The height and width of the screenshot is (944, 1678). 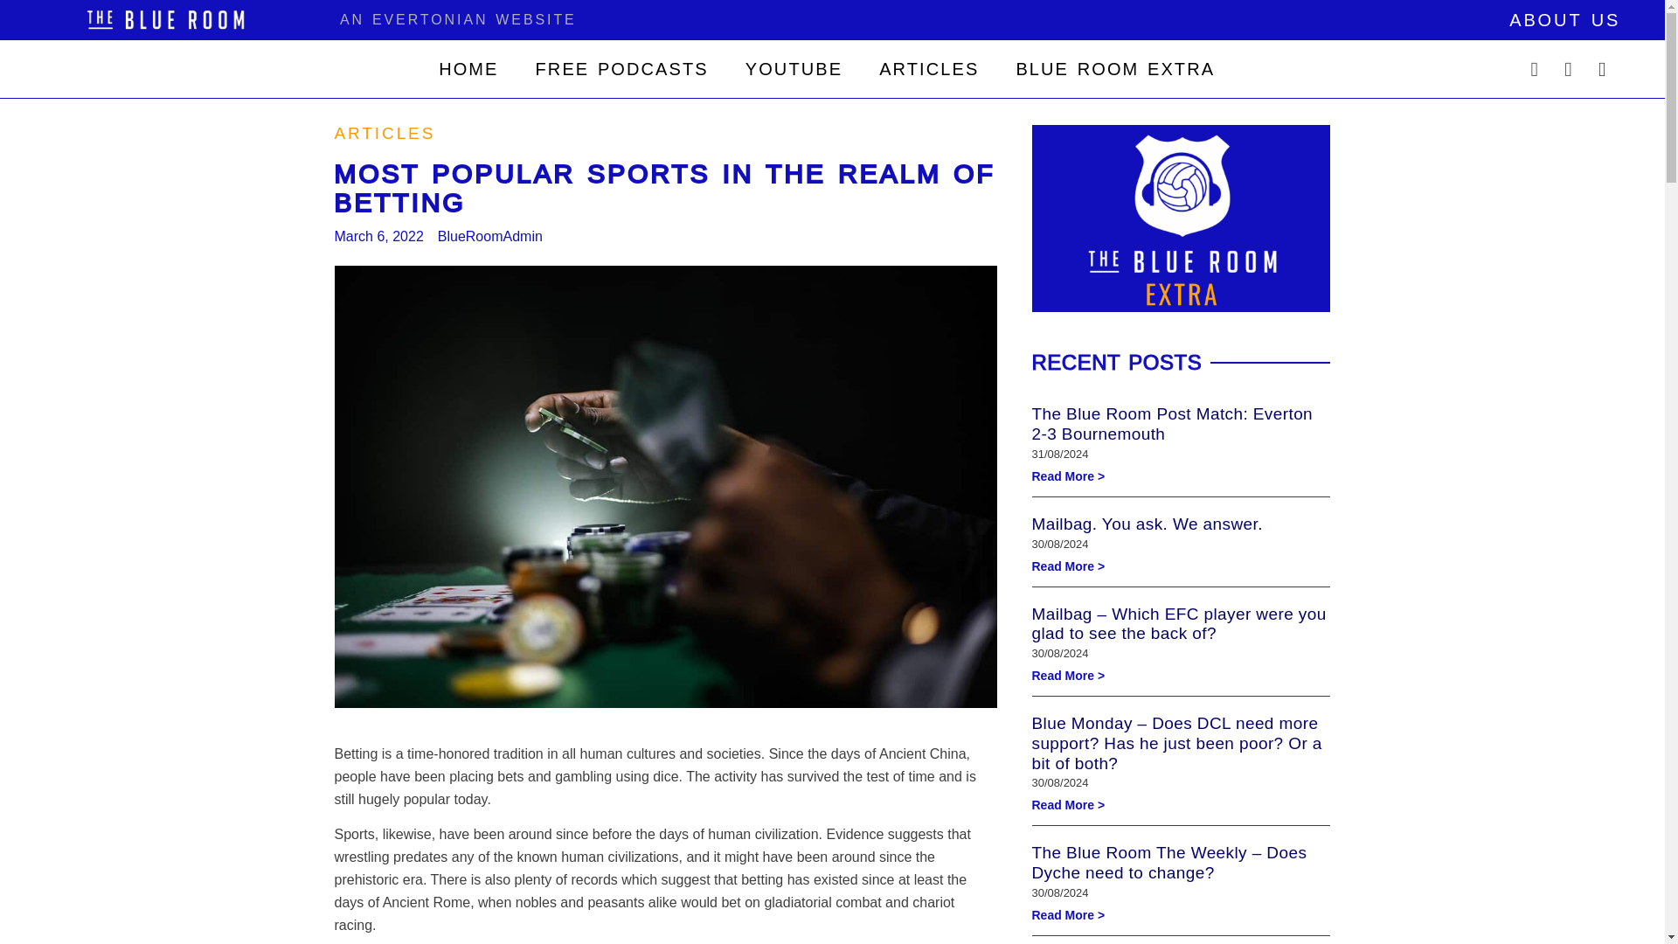 What do you see at coordinates (489, 237) in the screenshot?
I see `BlueRoomAdmin` at bounding box center [489, 237].